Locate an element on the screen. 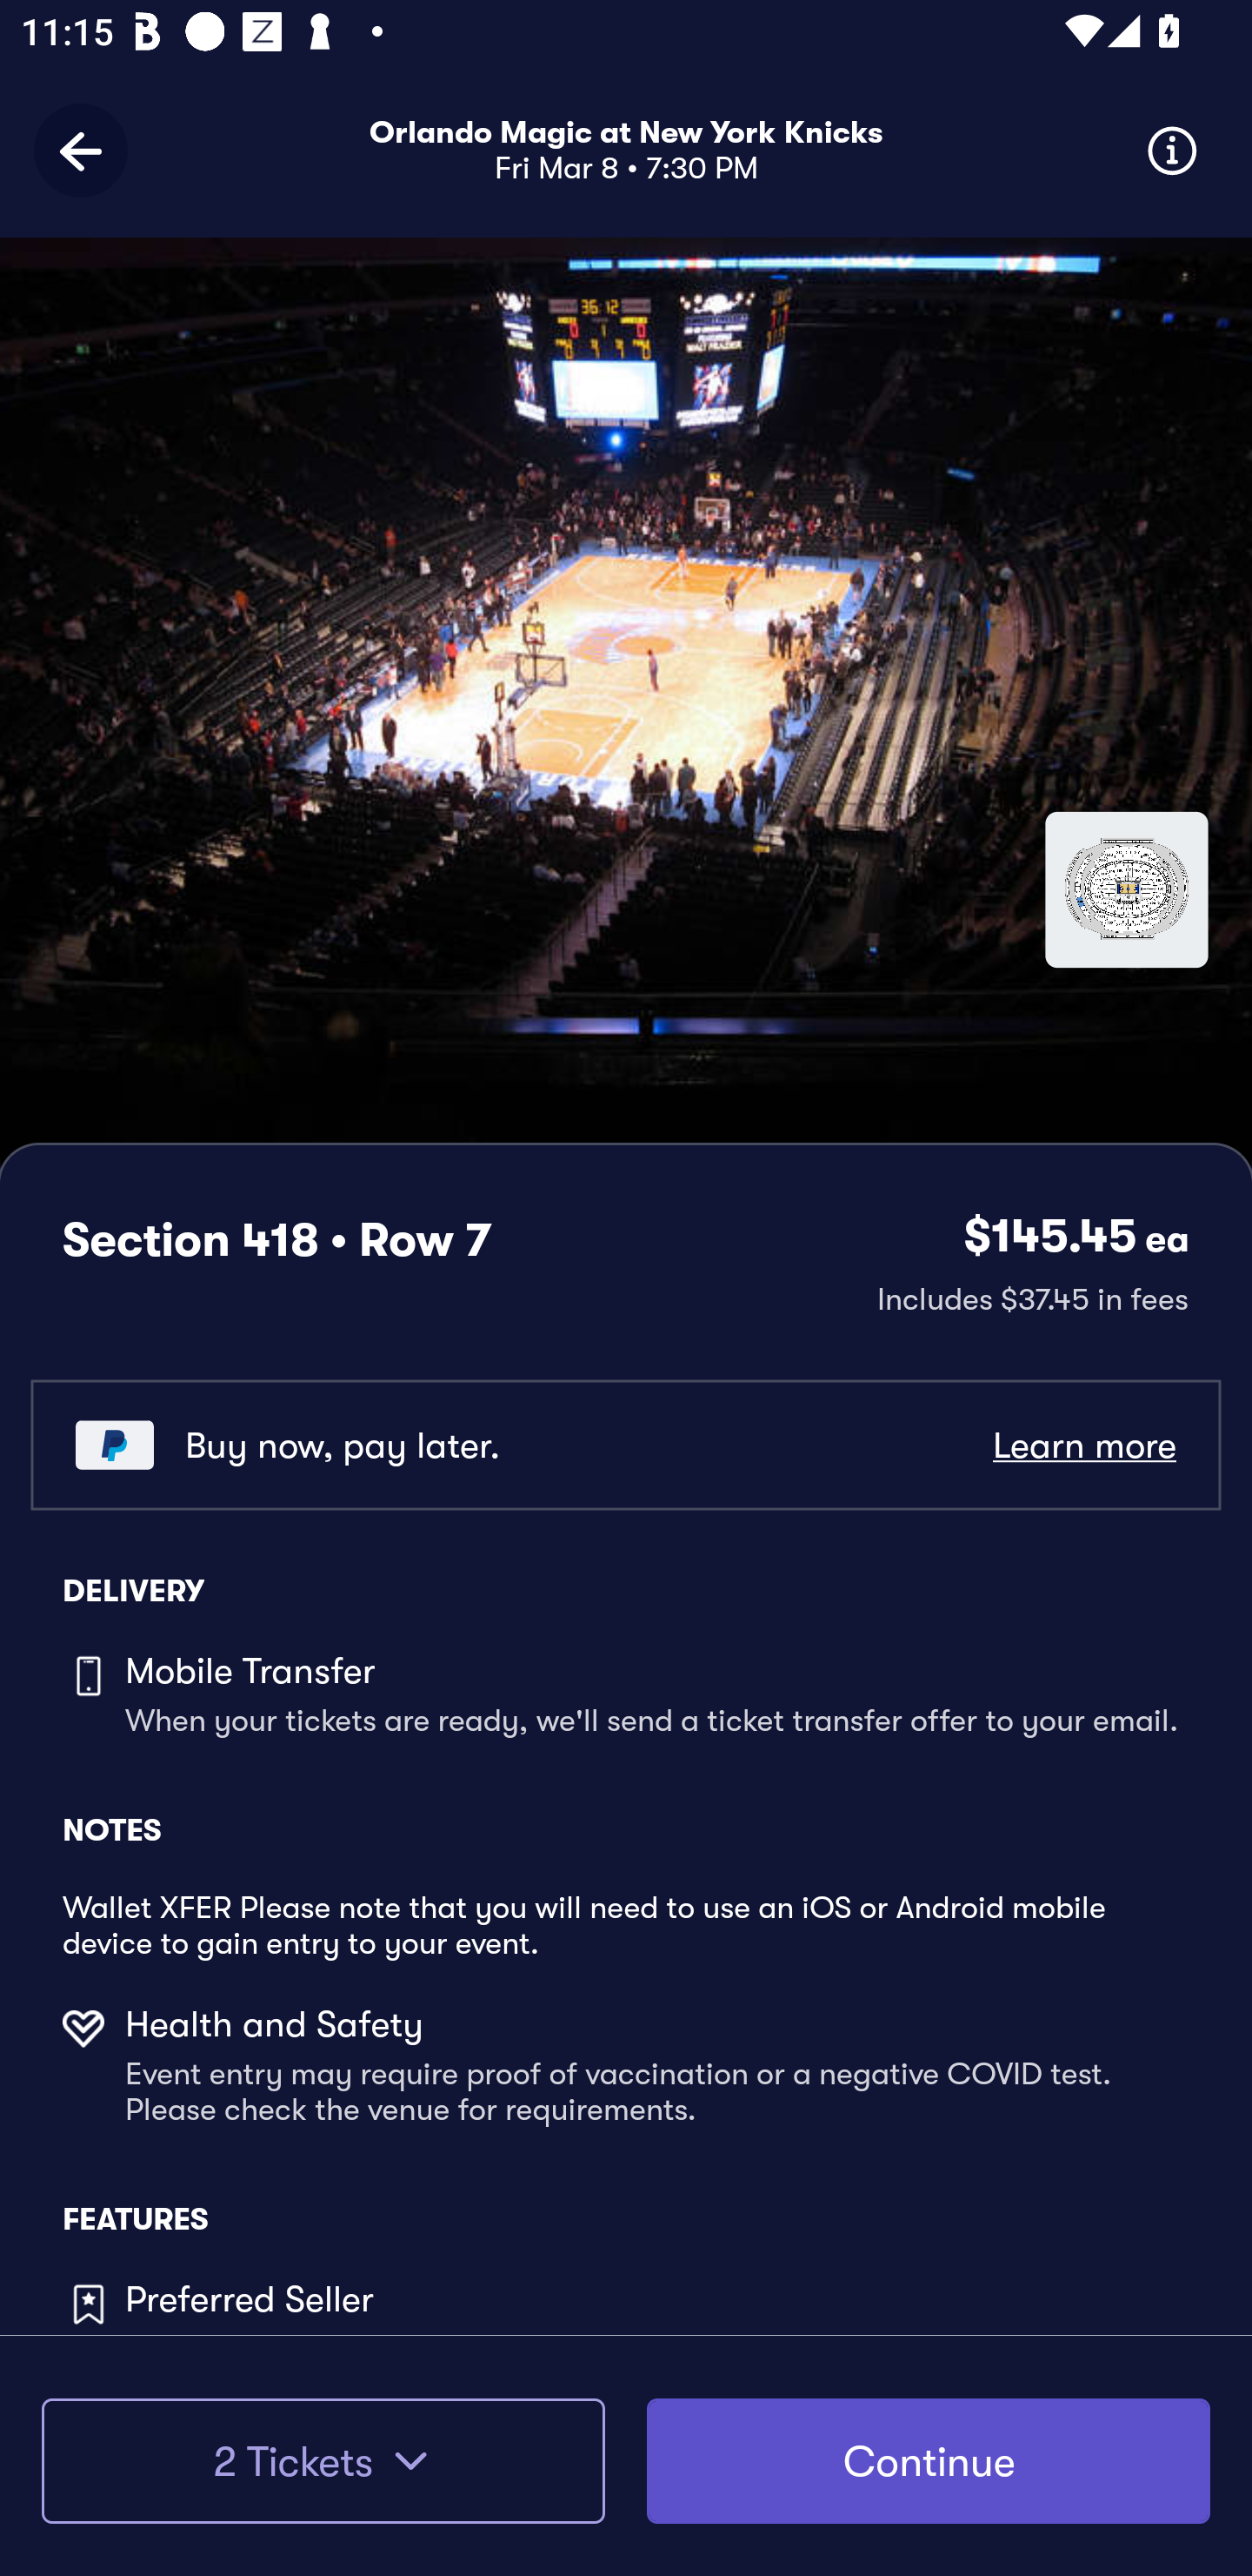 This screenshot has height=2576, width=1252. 2 Tickets is located at coordinates (323, 2461).